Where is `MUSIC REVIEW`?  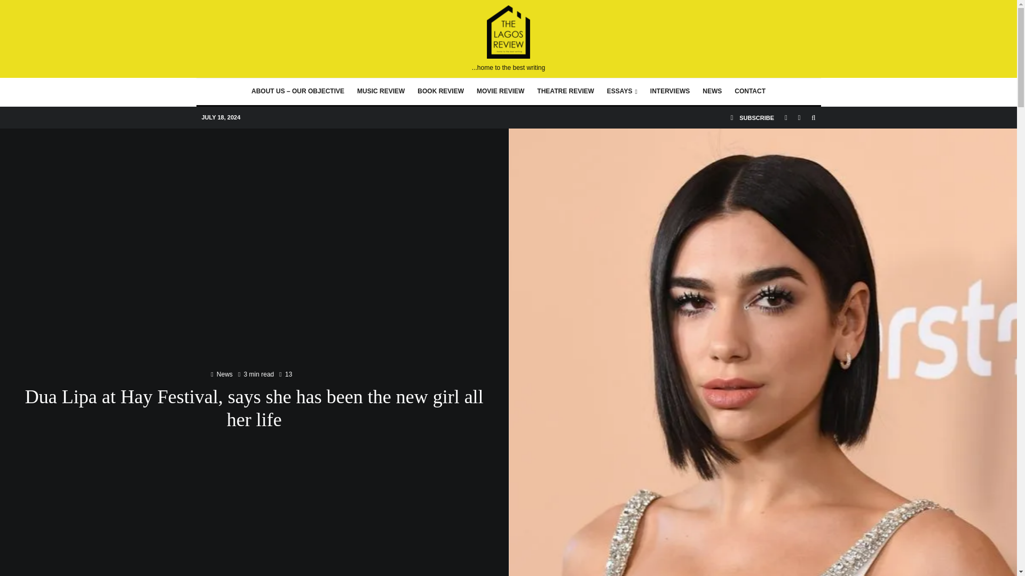 MUSIC REVIEW is located at coordinates (380, 91).